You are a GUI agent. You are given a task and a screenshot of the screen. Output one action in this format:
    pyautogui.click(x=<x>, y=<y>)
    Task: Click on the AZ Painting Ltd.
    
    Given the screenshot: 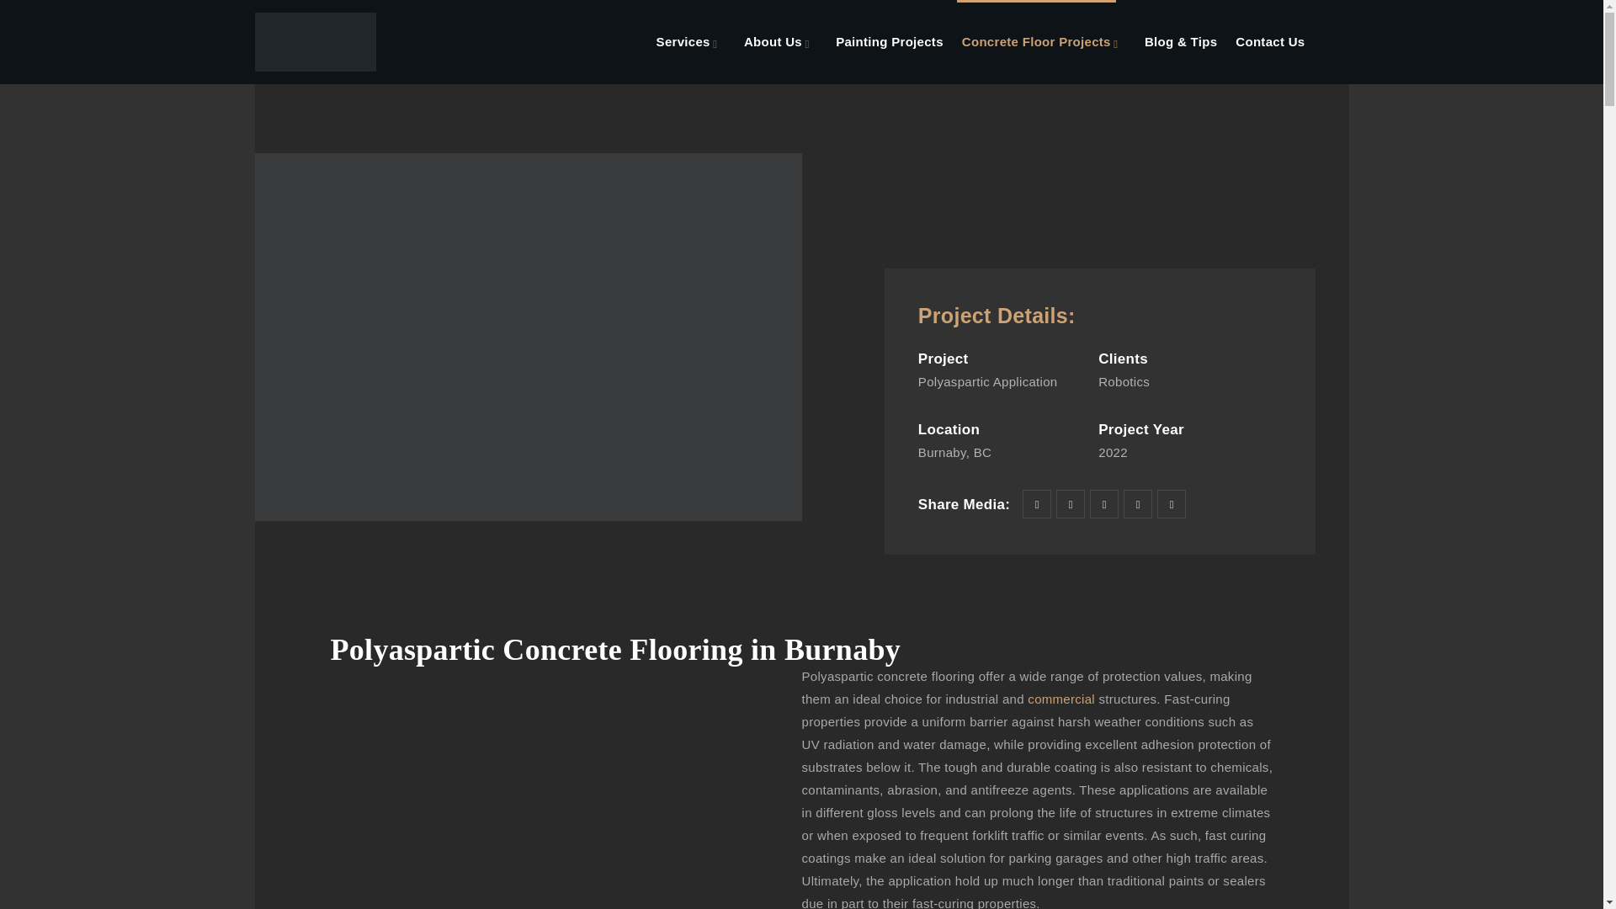 What is the action you would take?
    pyautogui.click(x=315, y=42)
    